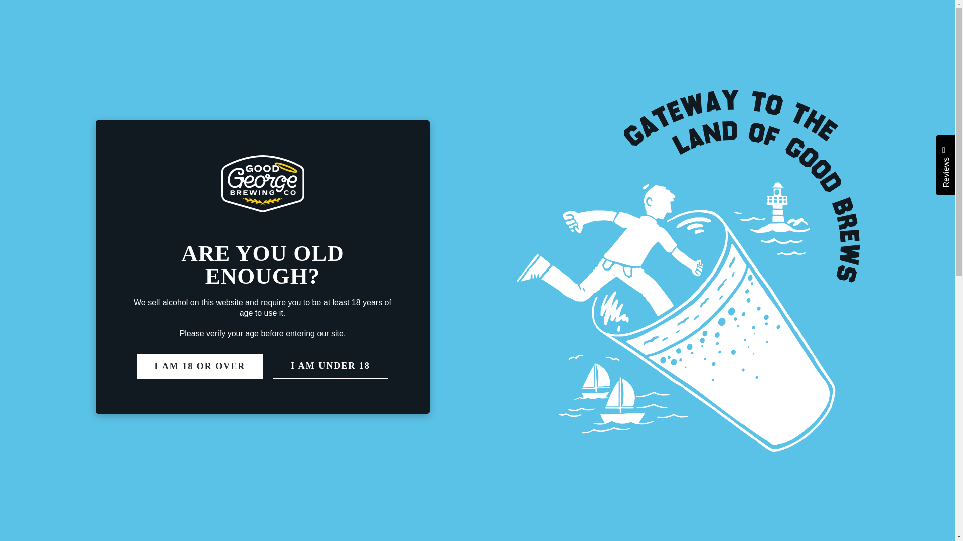  What do you see at coordinates (347, 104) in the screenshot?
I see `Home` at bounding box center [347, 104].